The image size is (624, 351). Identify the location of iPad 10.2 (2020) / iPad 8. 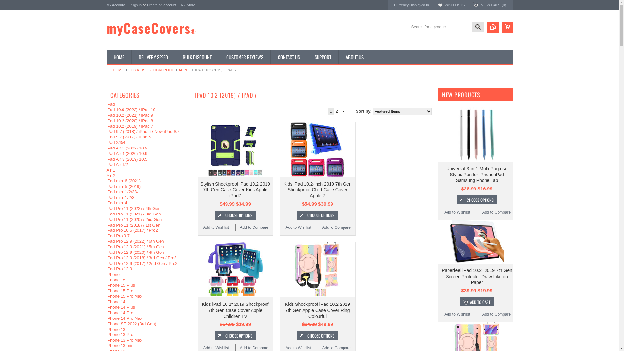
(130, 121).